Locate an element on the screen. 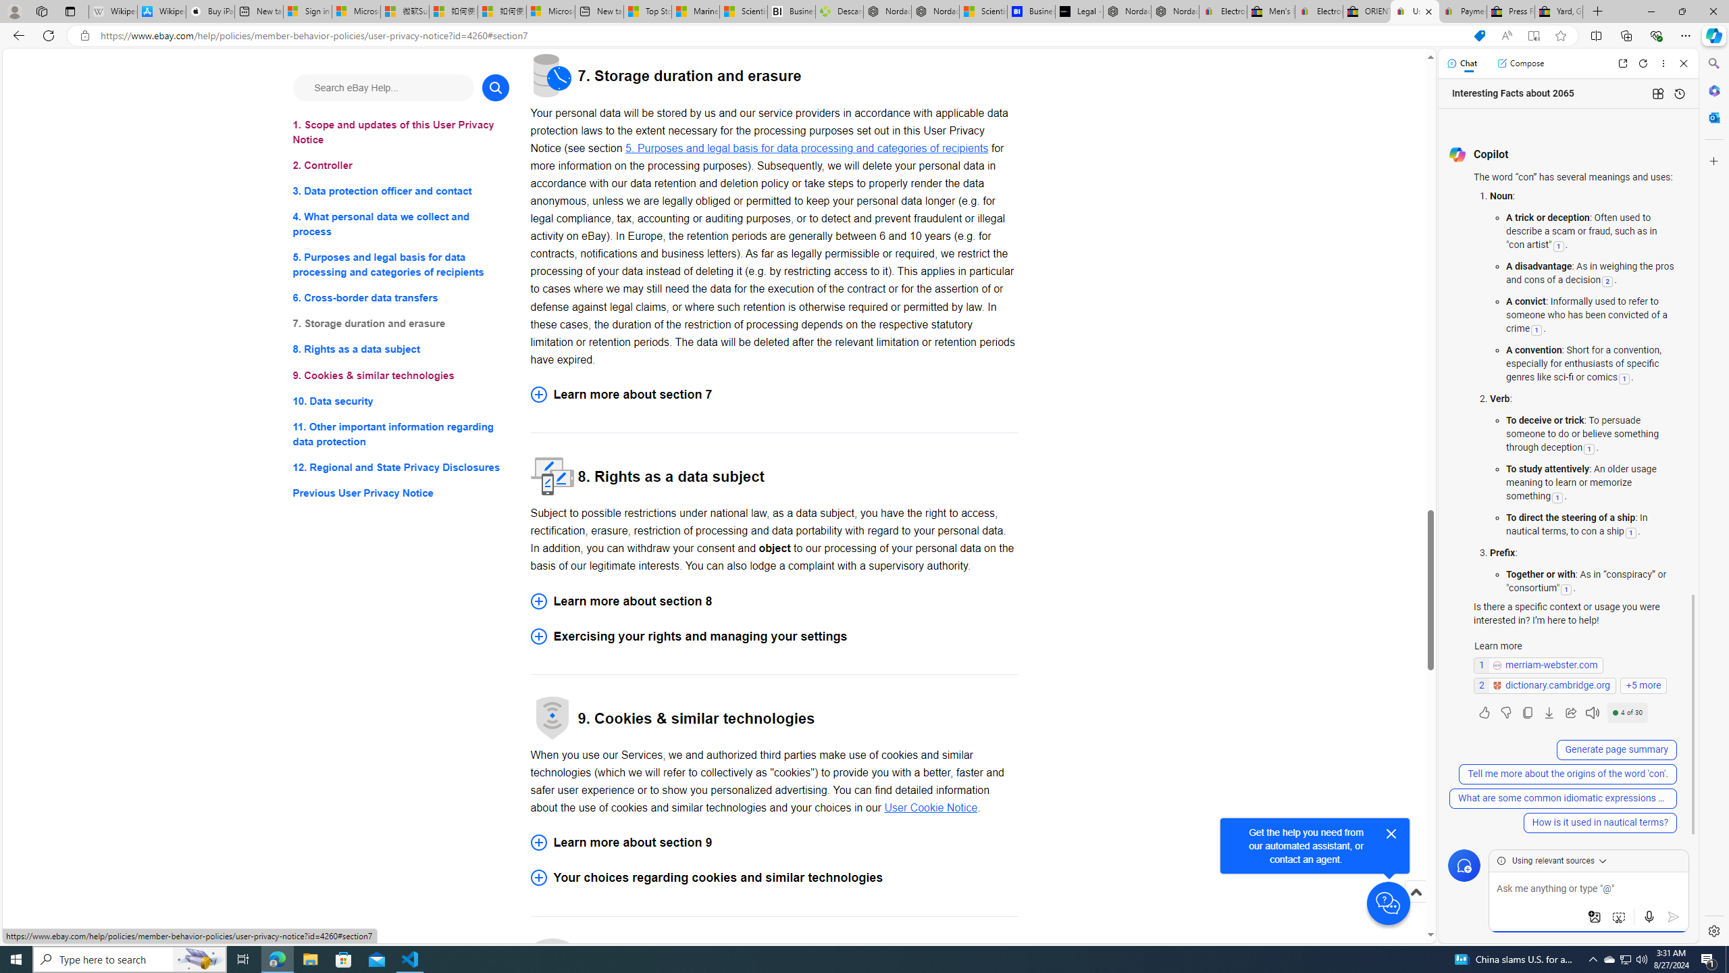 The height and width of the screenshot is (973, 1729). Your choices regarding cookies and similar technologies is located at coordinates (774, 877).